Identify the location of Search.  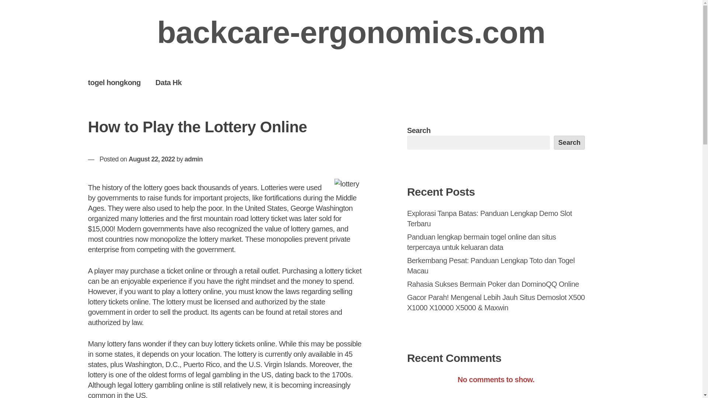
(569, 143).